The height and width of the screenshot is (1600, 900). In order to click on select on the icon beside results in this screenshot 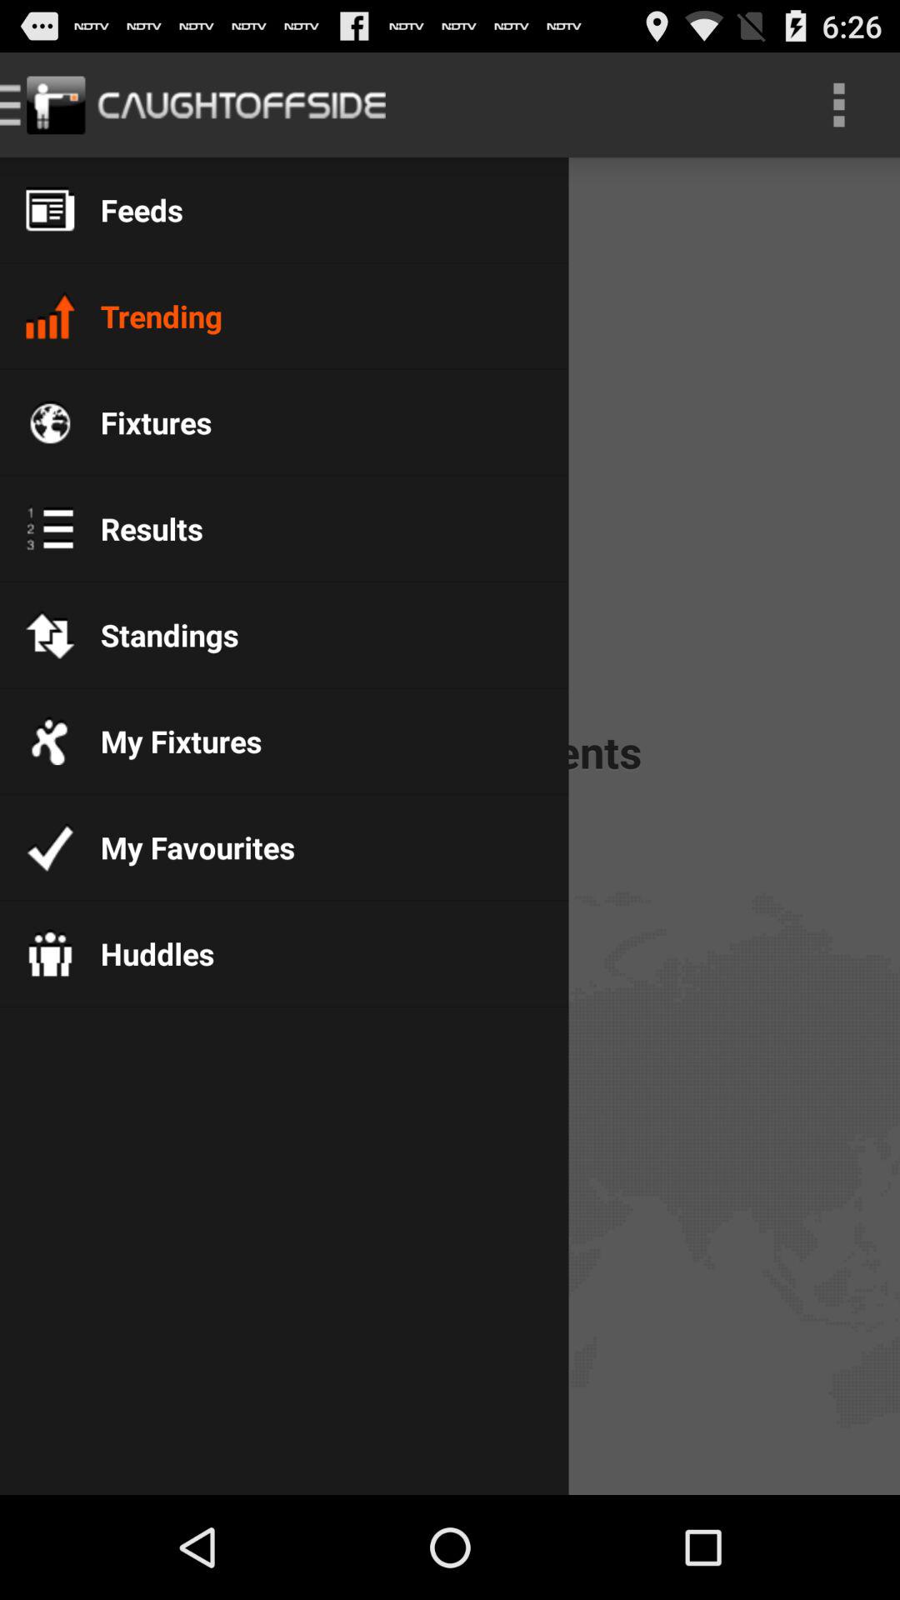, I will do `click(50, 527)`.